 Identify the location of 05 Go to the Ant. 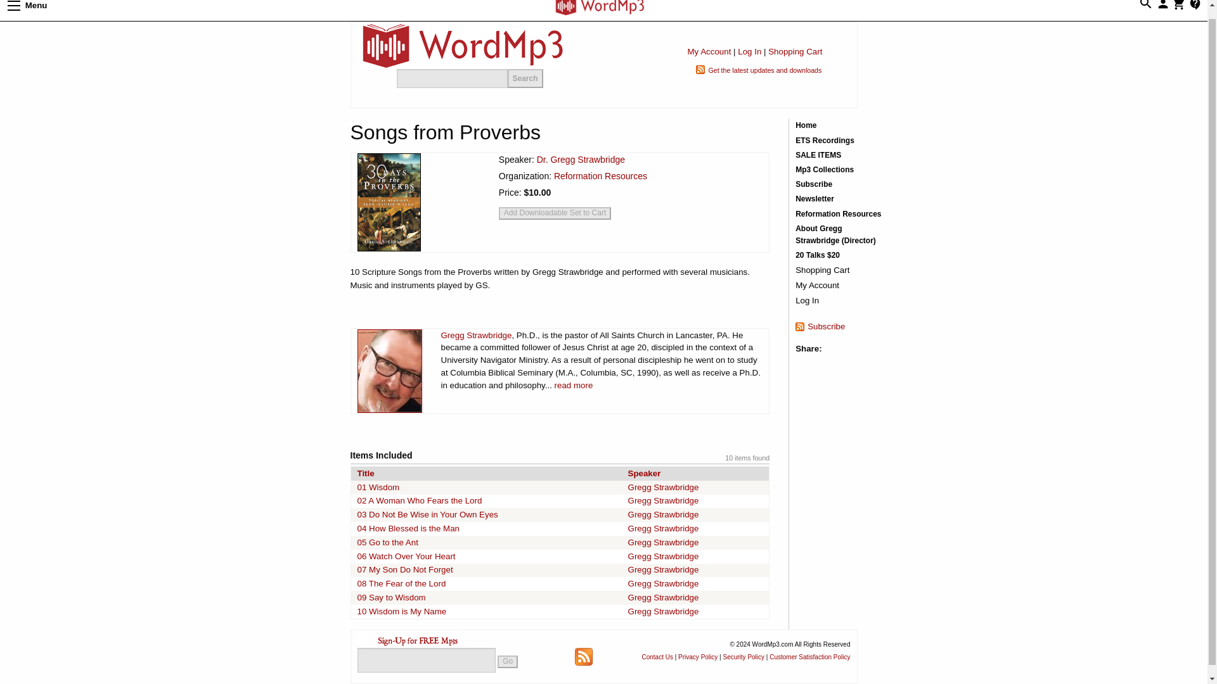
(388, 542).